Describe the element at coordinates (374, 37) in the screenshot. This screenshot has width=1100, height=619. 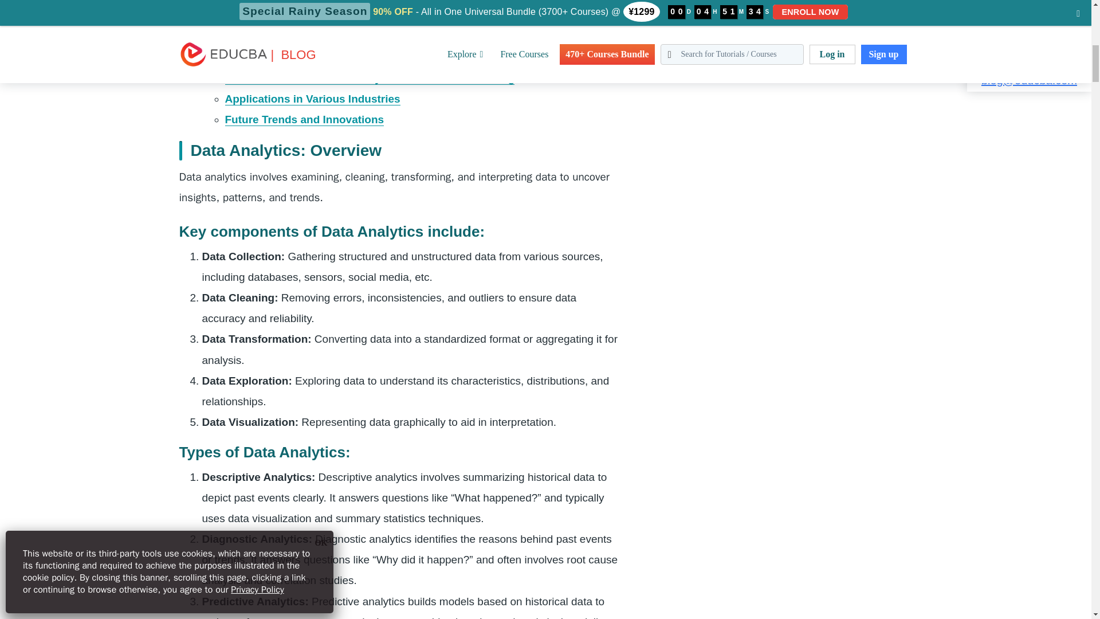
I see `The Convergence of Data Analytics and Machine Learning` at that location.